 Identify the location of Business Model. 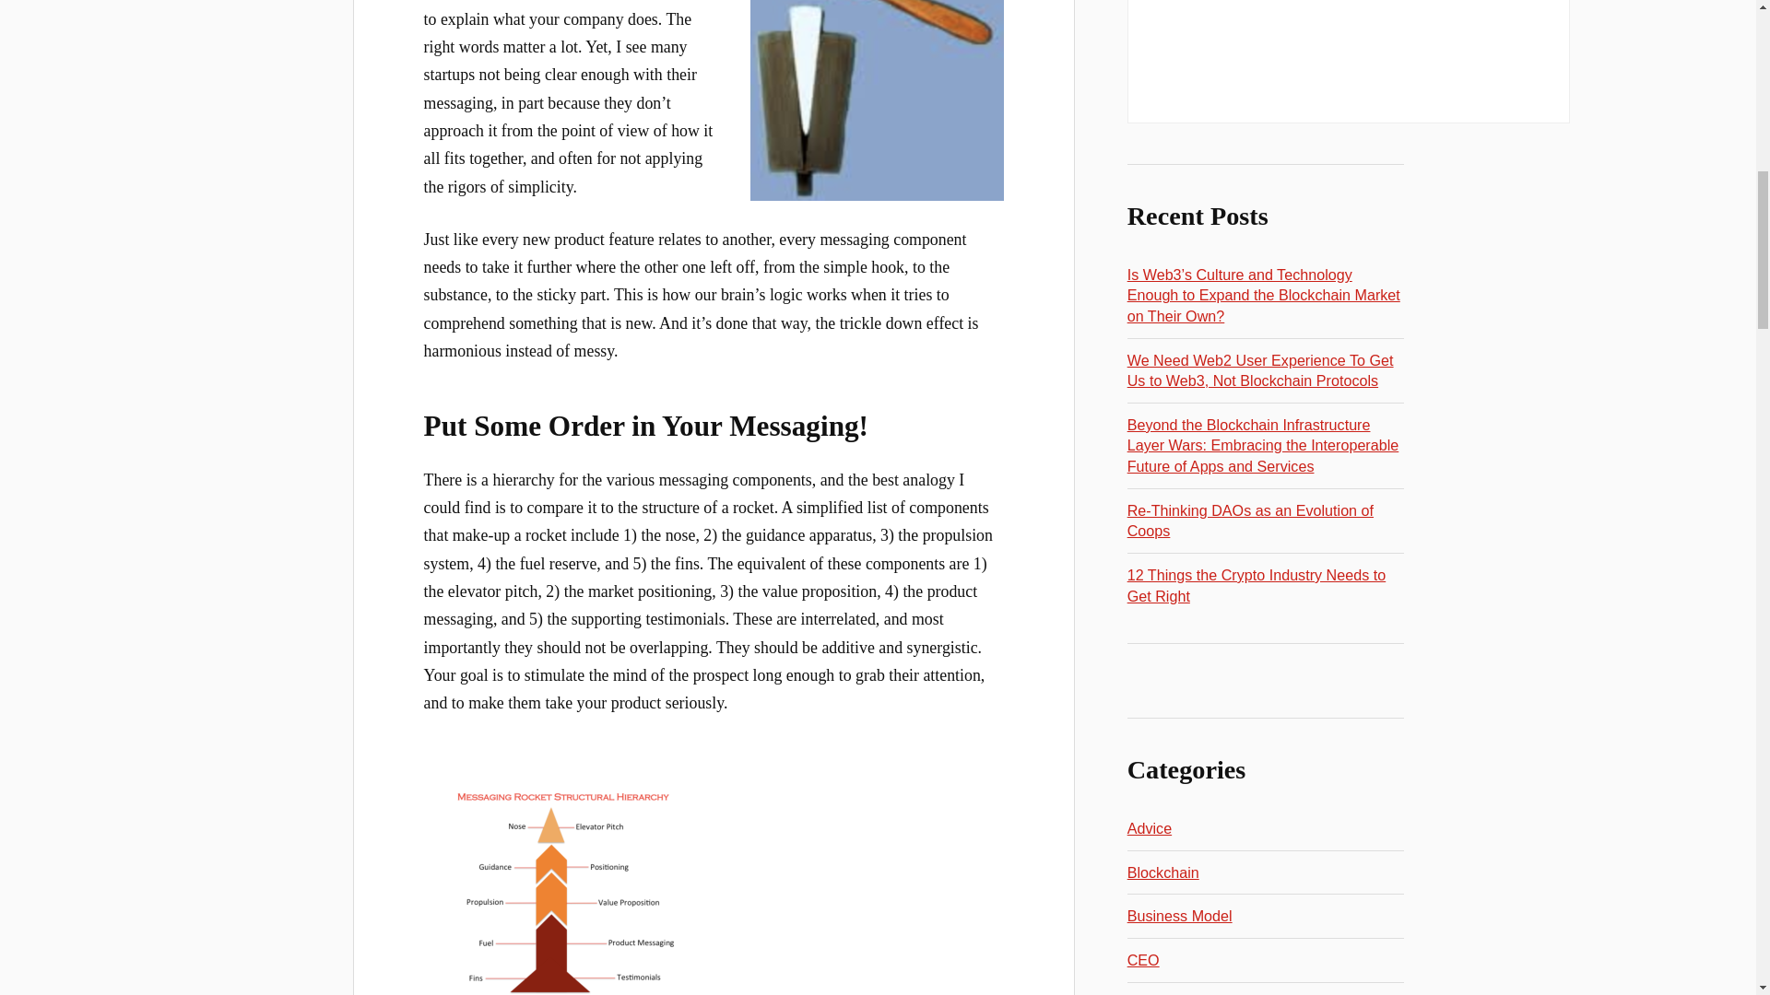
(1180, 916).